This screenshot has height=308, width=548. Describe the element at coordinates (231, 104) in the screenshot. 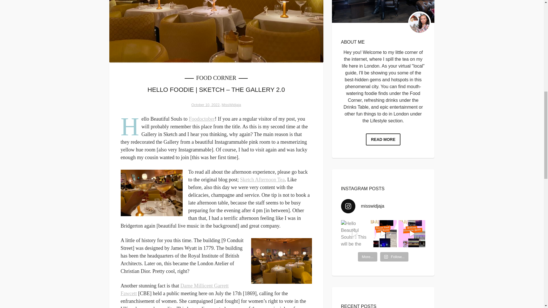

I see `MissWidjaja` at that location.